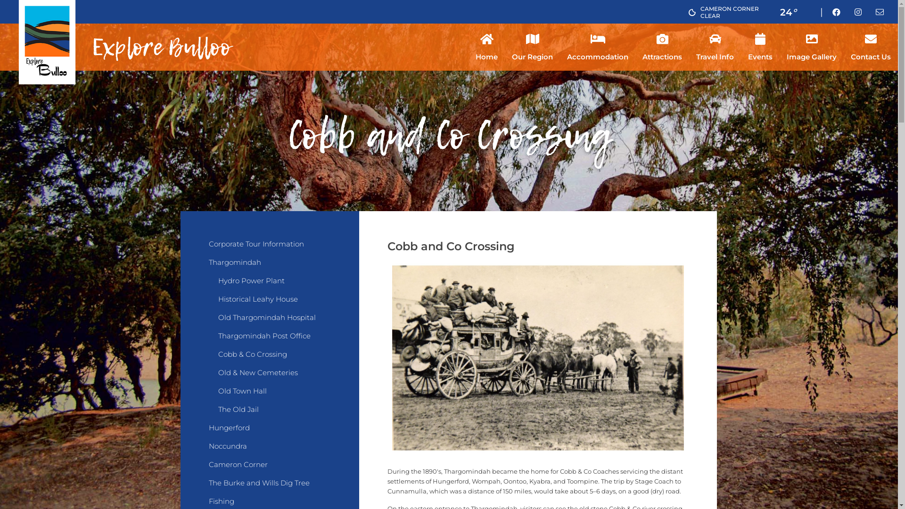 This screenshot has height=509, width=905. Describe the element at coordinates (812, 47) in the screenshot. I see `Image Gallery` at that location.